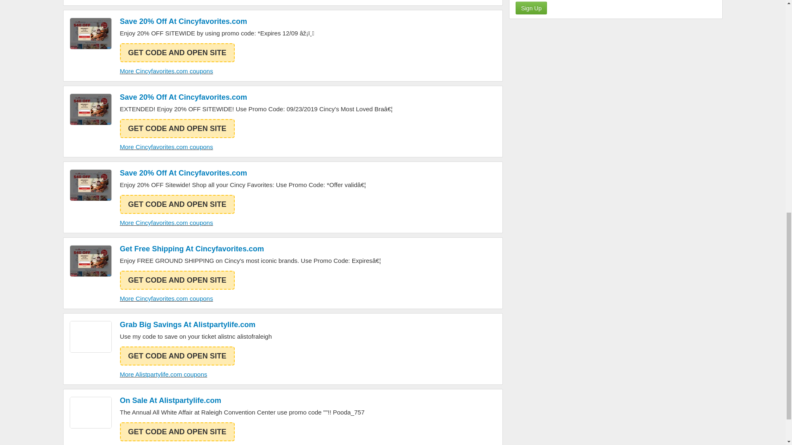 The height and width of the screenshot is (445, 792). Describe the element at coordinates (531, 8) in the screenshot. I see `Sign Up` at that location.